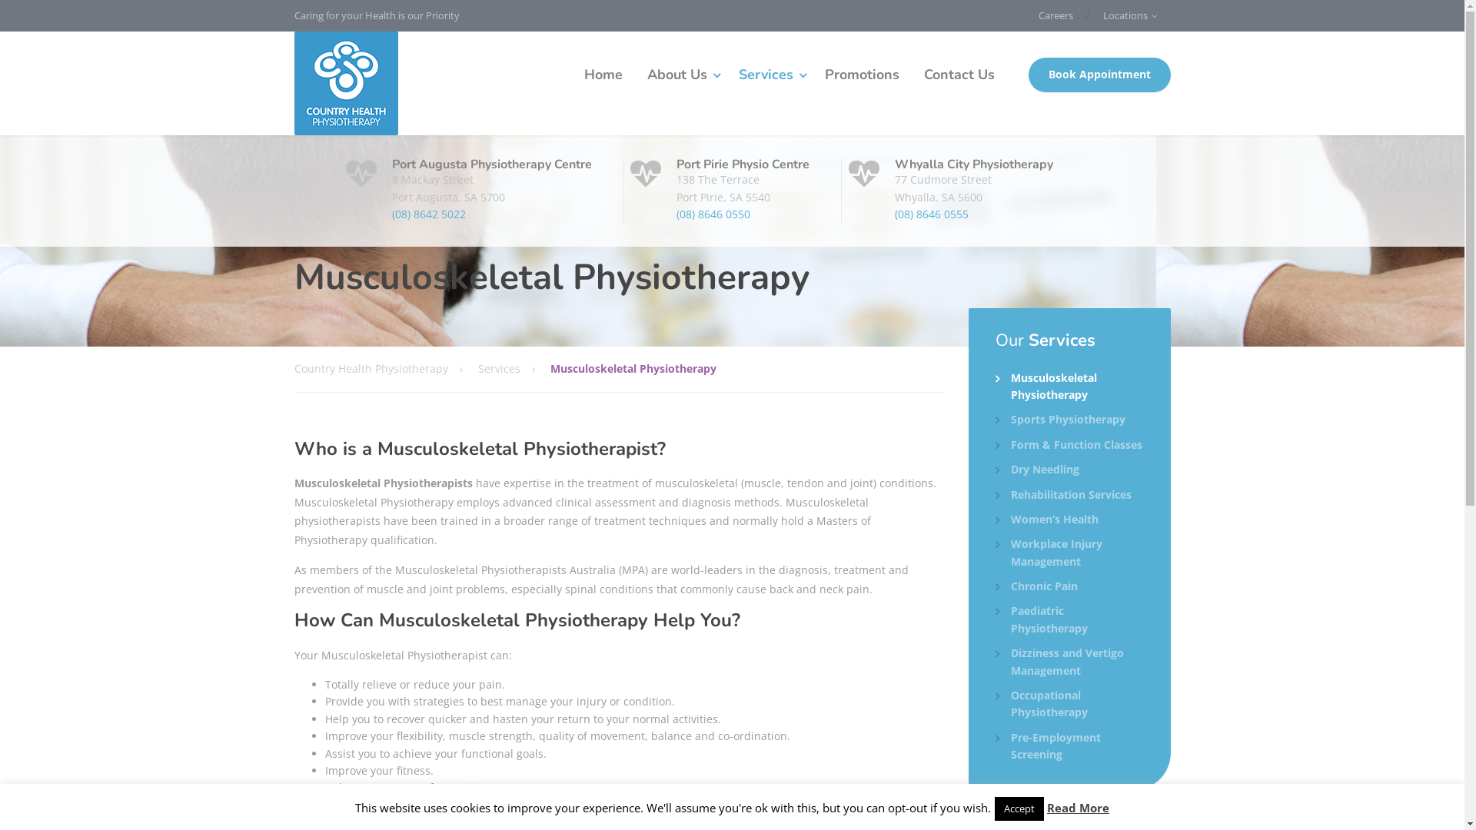 The height and width of the screenshot is (830, 1476). Describe the element at coordinates (1130, 15) in the screenshot. I see `Locations` at that location.